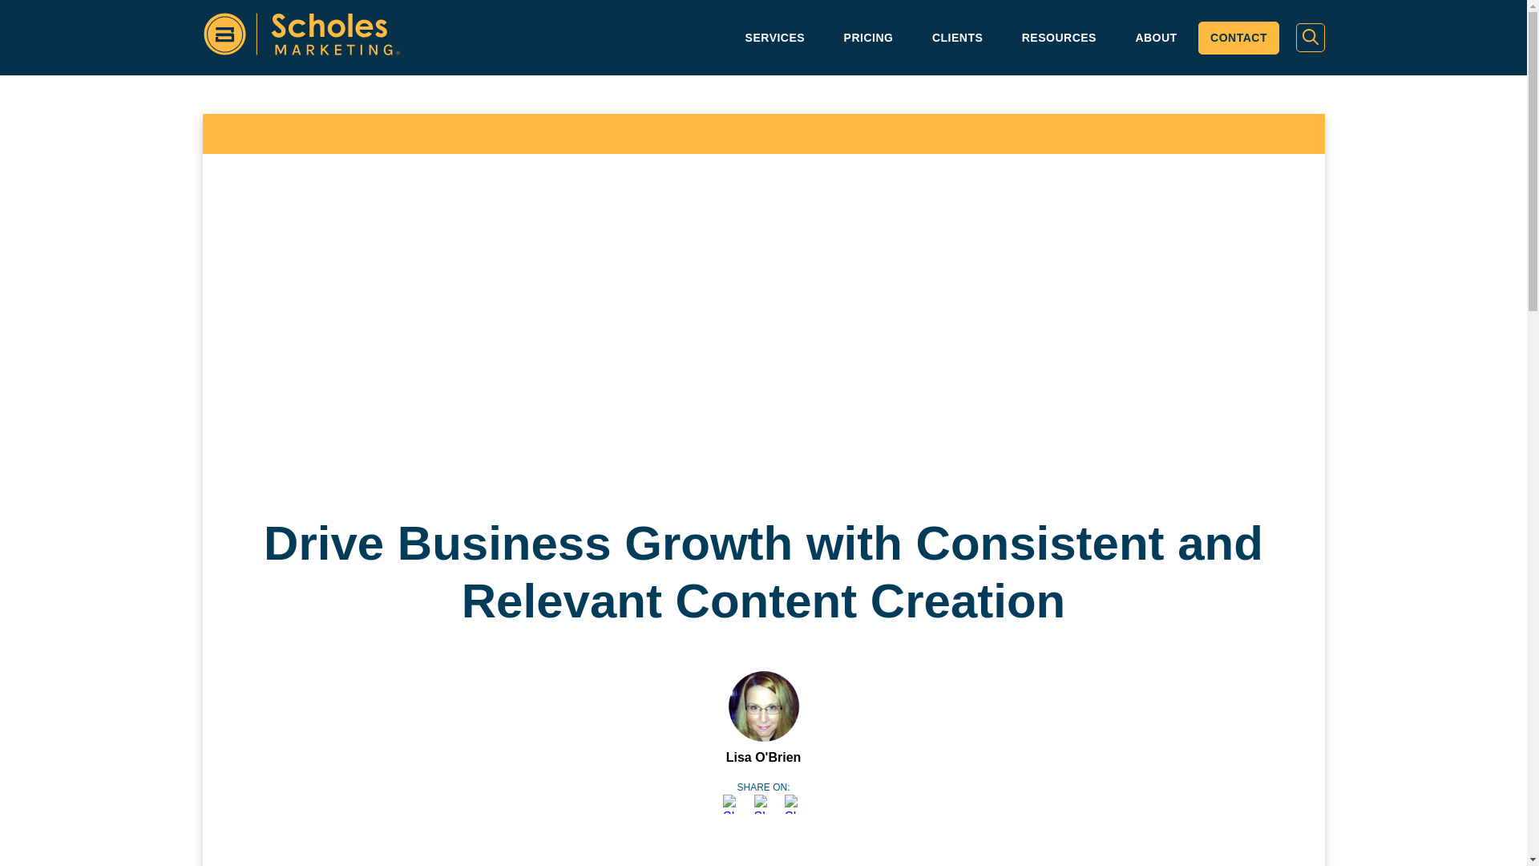  What do you see at coordinates (1238, 38) in the screenshot?
I see `CONTACT` at bounding box center [1238, 38].